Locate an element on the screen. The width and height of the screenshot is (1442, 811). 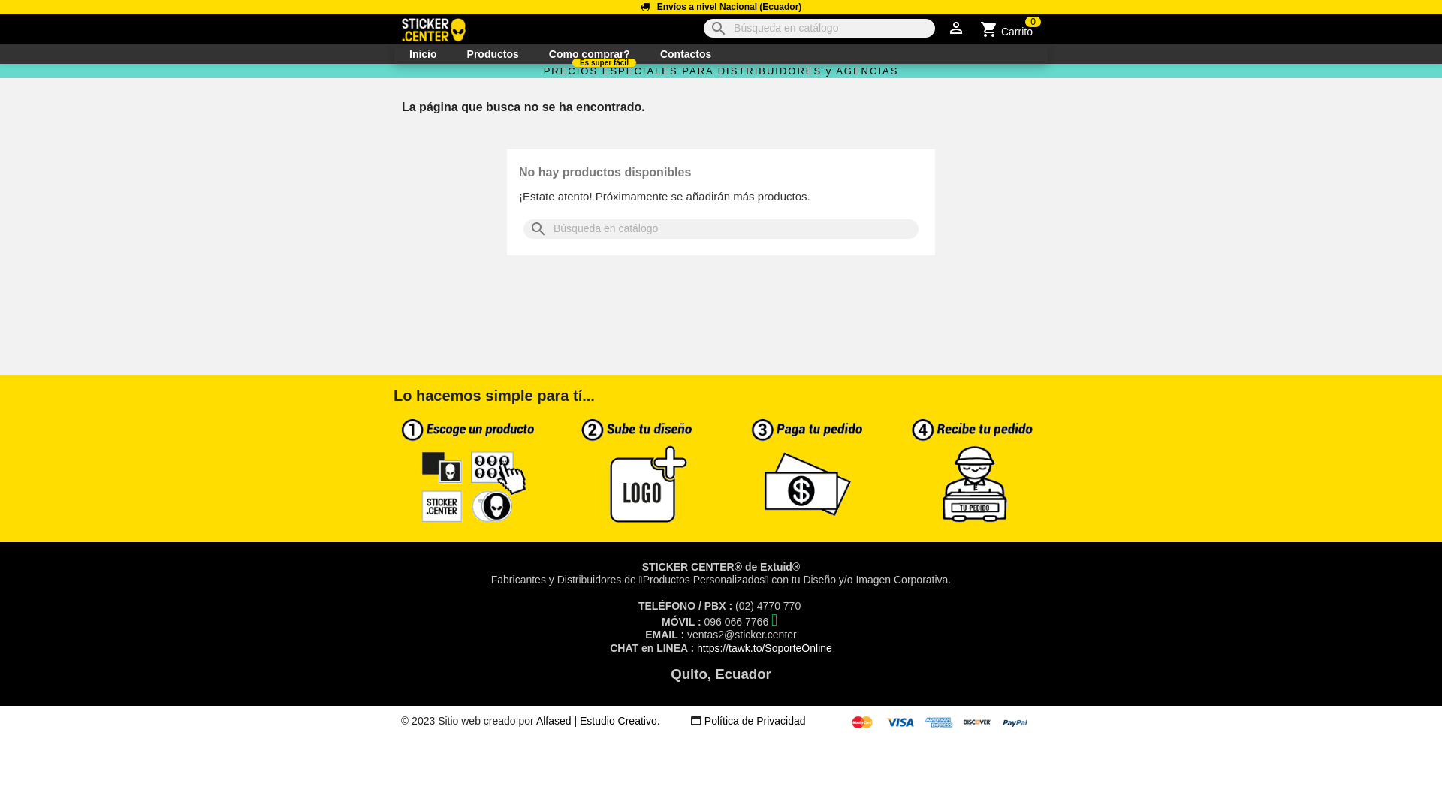
https://tawk.to/SoporteOnline is located at coordinates (765, 648).